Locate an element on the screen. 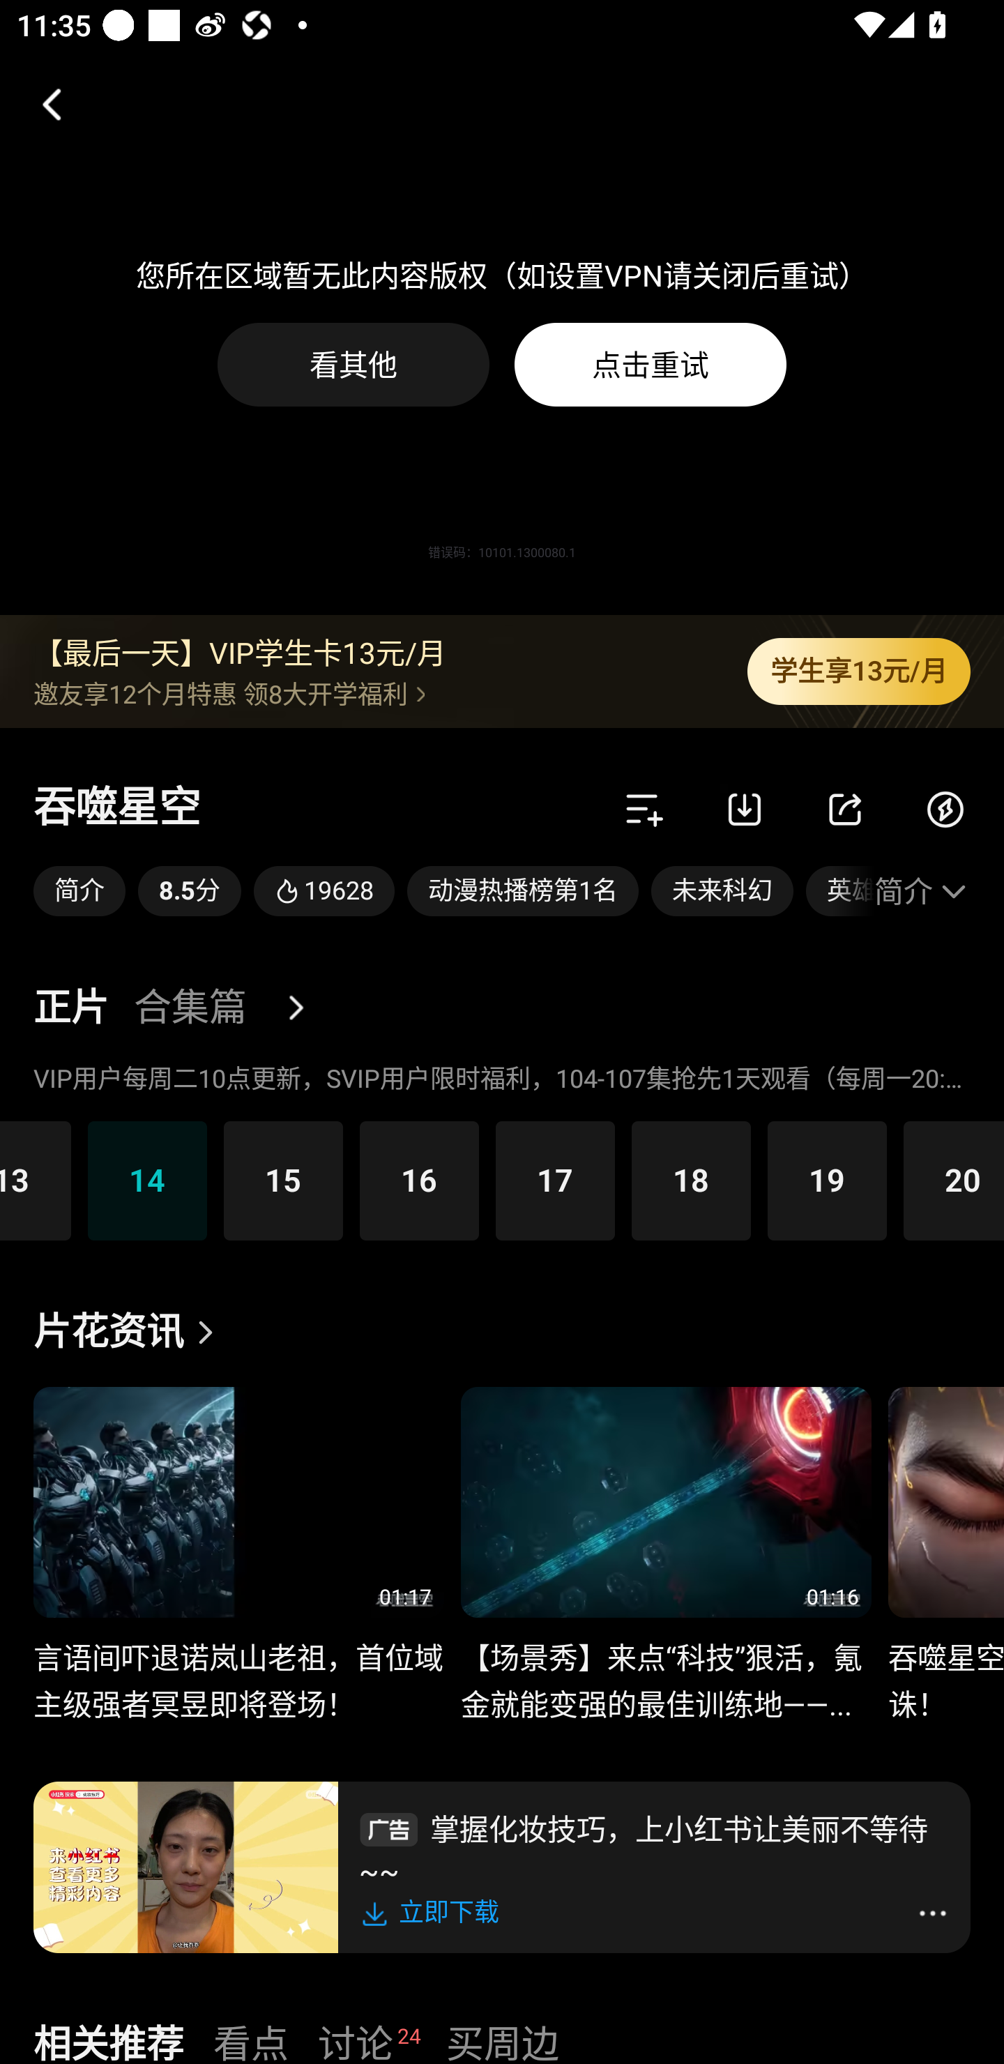 The width and height of the screenshot is (1004, 2064). 合集篇 is located at coordinates (190, 1008).